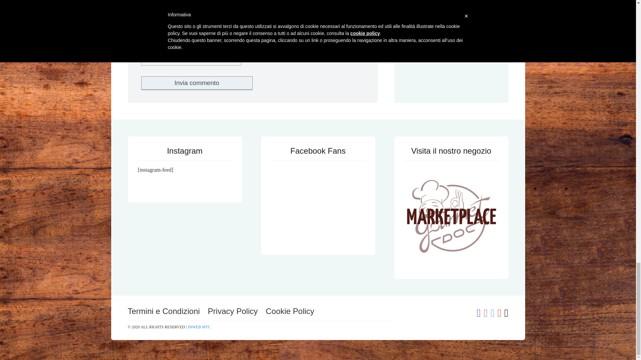 Image resolution: width=641 pixels, height=360 pixels. I want to click on Invia commento, so click(197, 83).